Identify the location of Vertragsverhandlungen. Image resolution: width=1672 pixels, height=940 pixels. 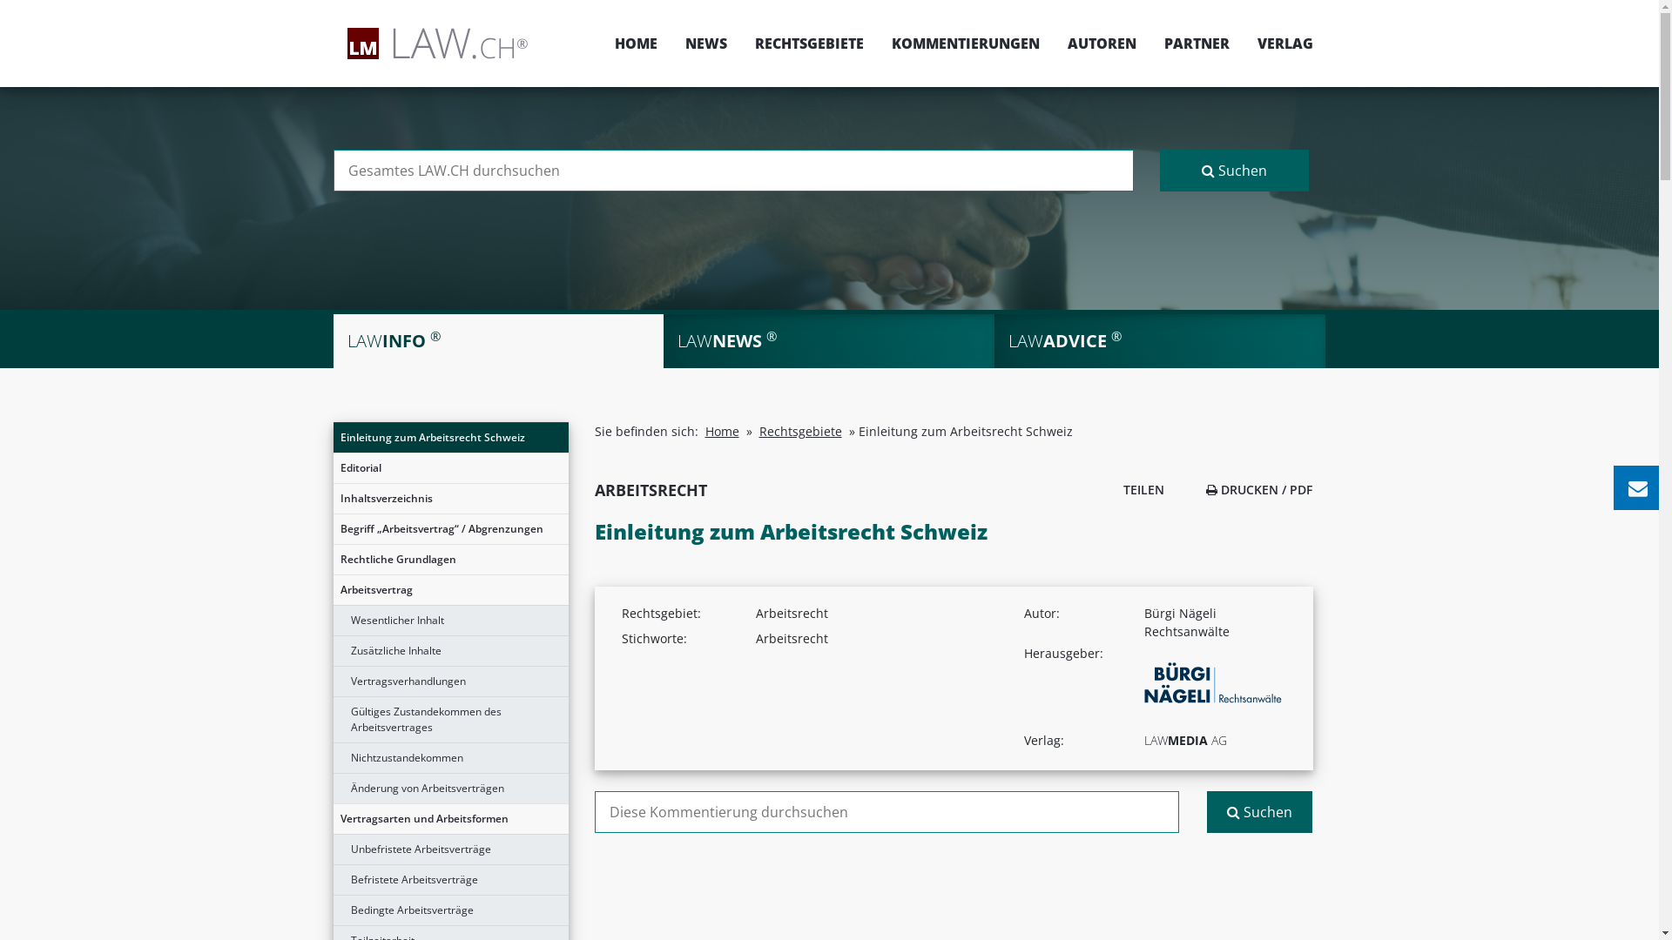
(450, 681).